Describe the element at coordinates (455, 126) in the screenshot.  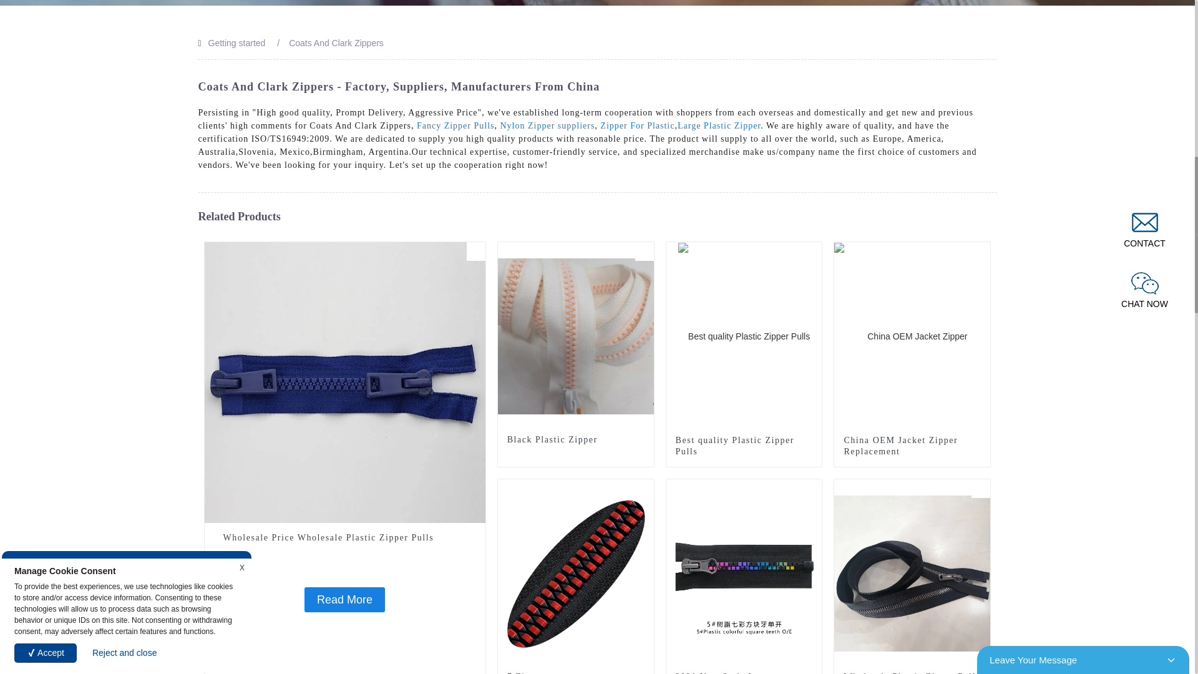
I see `Fancy Zipper Pulls` at that location.